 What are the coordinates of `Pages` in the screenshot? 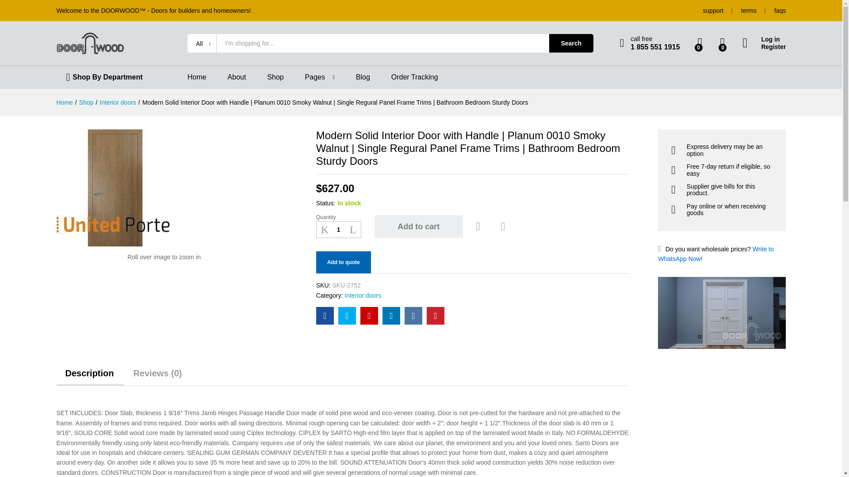 It's located at (315, 77).